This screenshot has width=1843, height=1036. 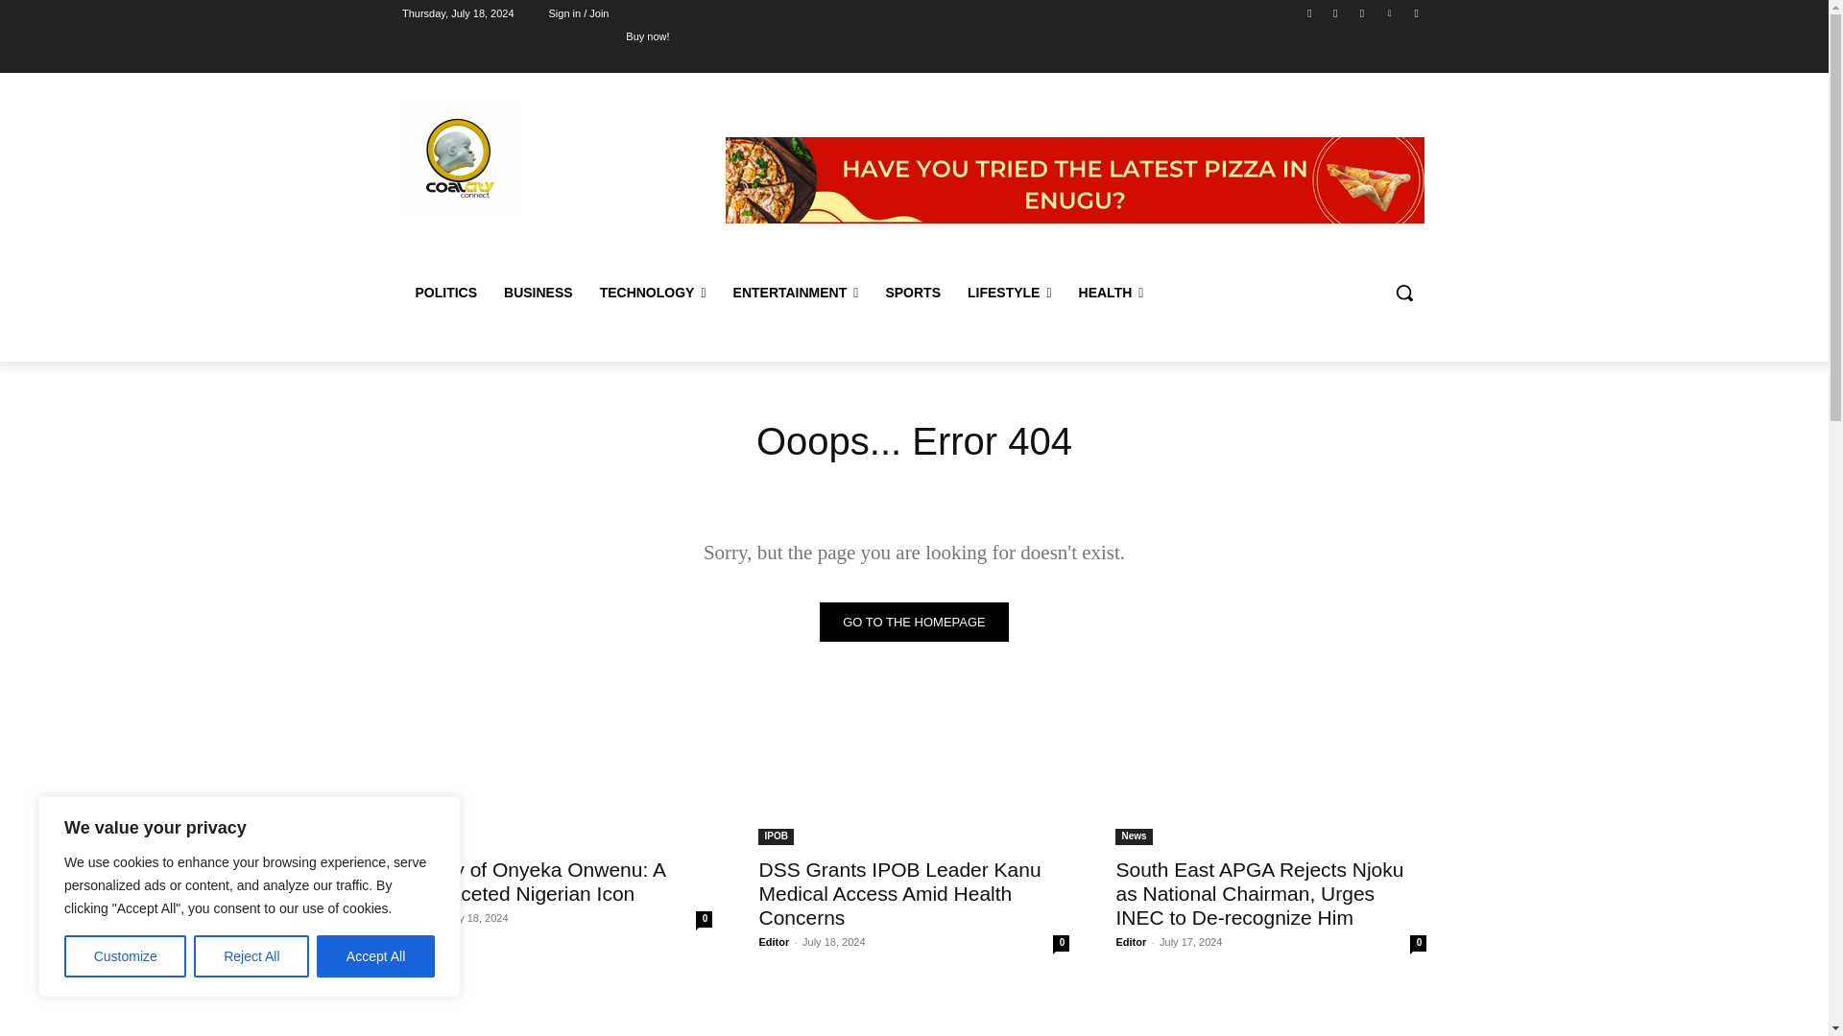 I want to click on Customize, so click(x=125, y=956).